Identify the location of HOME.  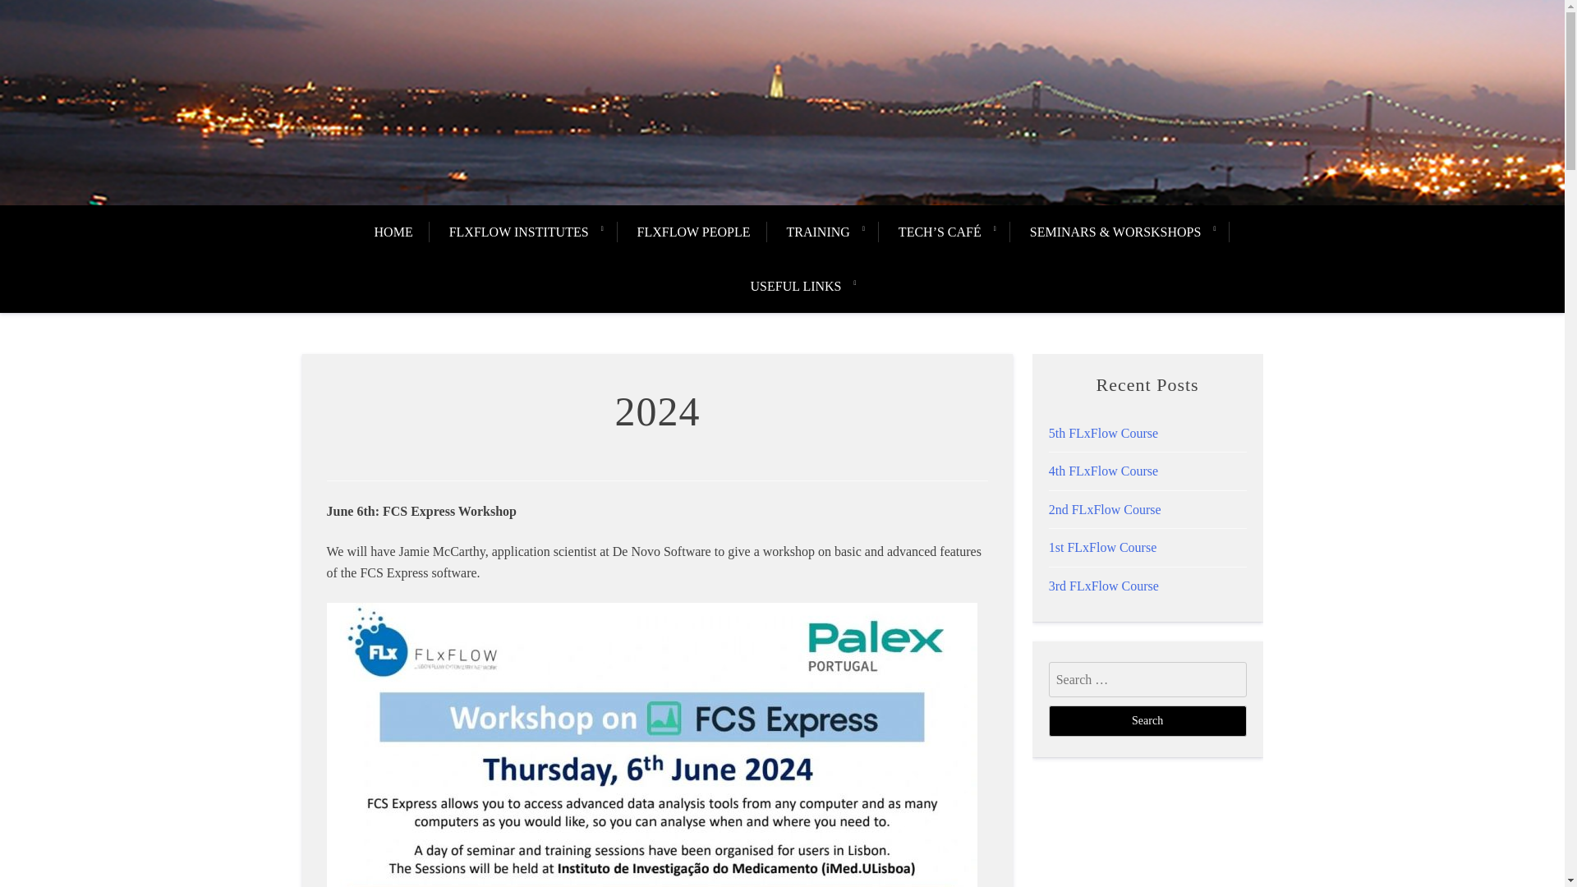
(402, 232).